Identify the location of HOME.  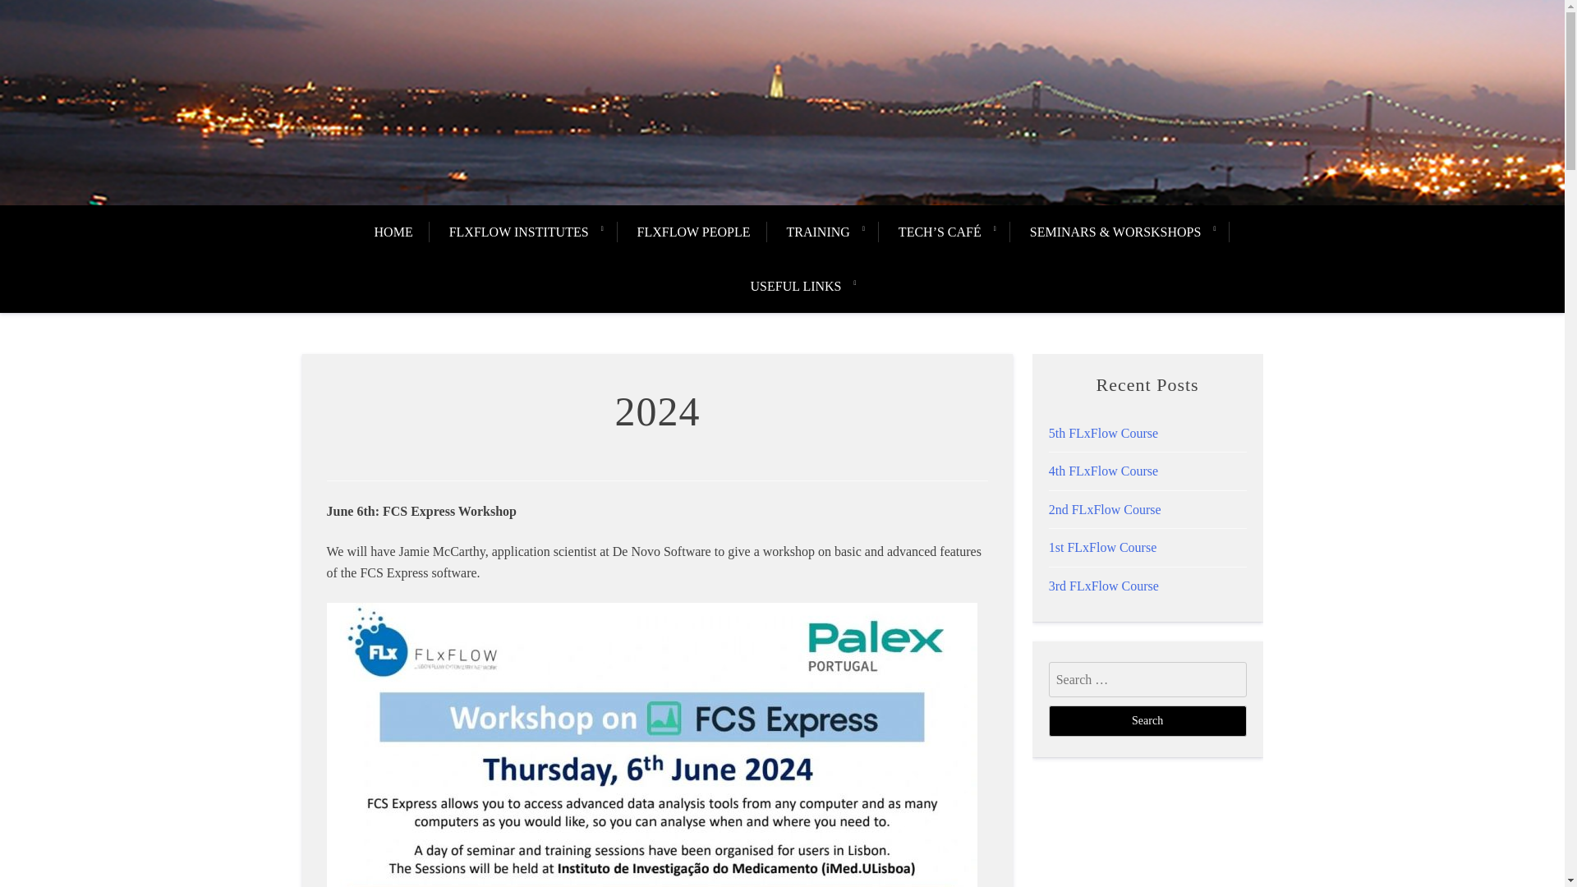
(402, 232).